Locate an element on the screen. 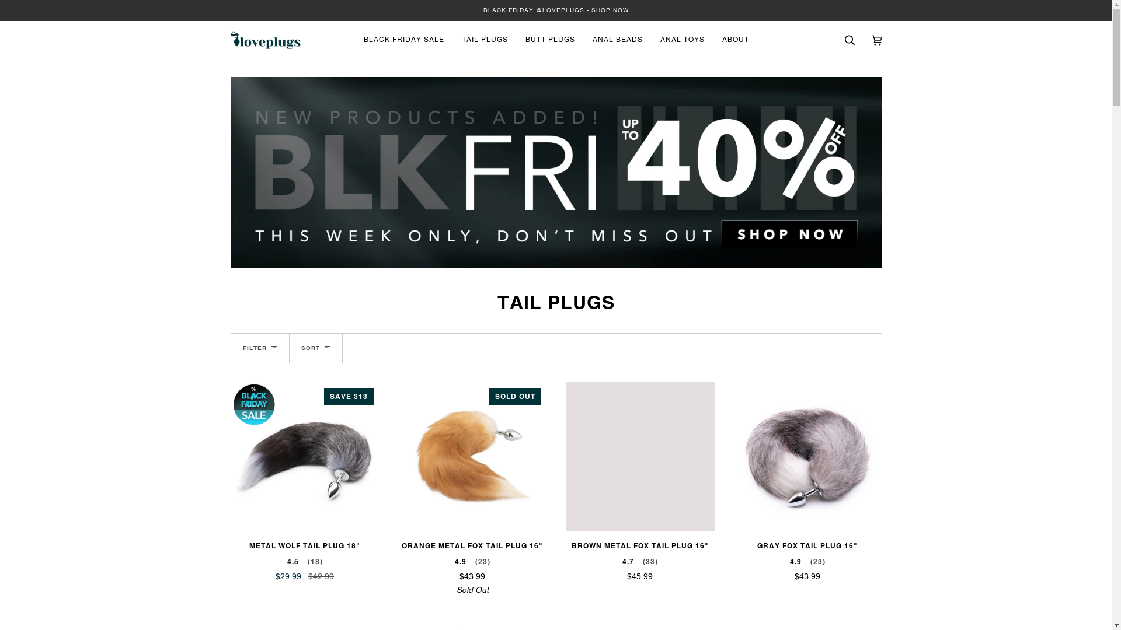 The height and width of the screenshot is (630, 1121). SAVE $13 is located at coordinates (305, 456).